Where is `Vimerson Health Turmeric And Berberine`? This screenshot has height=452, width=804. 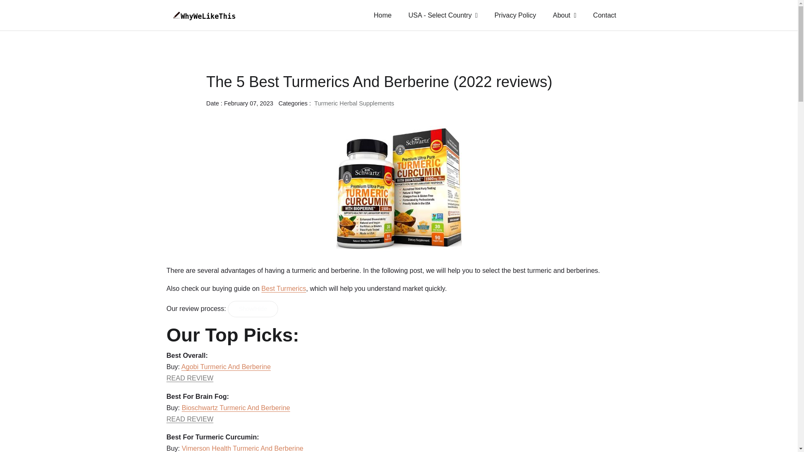
Vimerson Health Turmeric And Berberine is located at coordinates (242, 448).